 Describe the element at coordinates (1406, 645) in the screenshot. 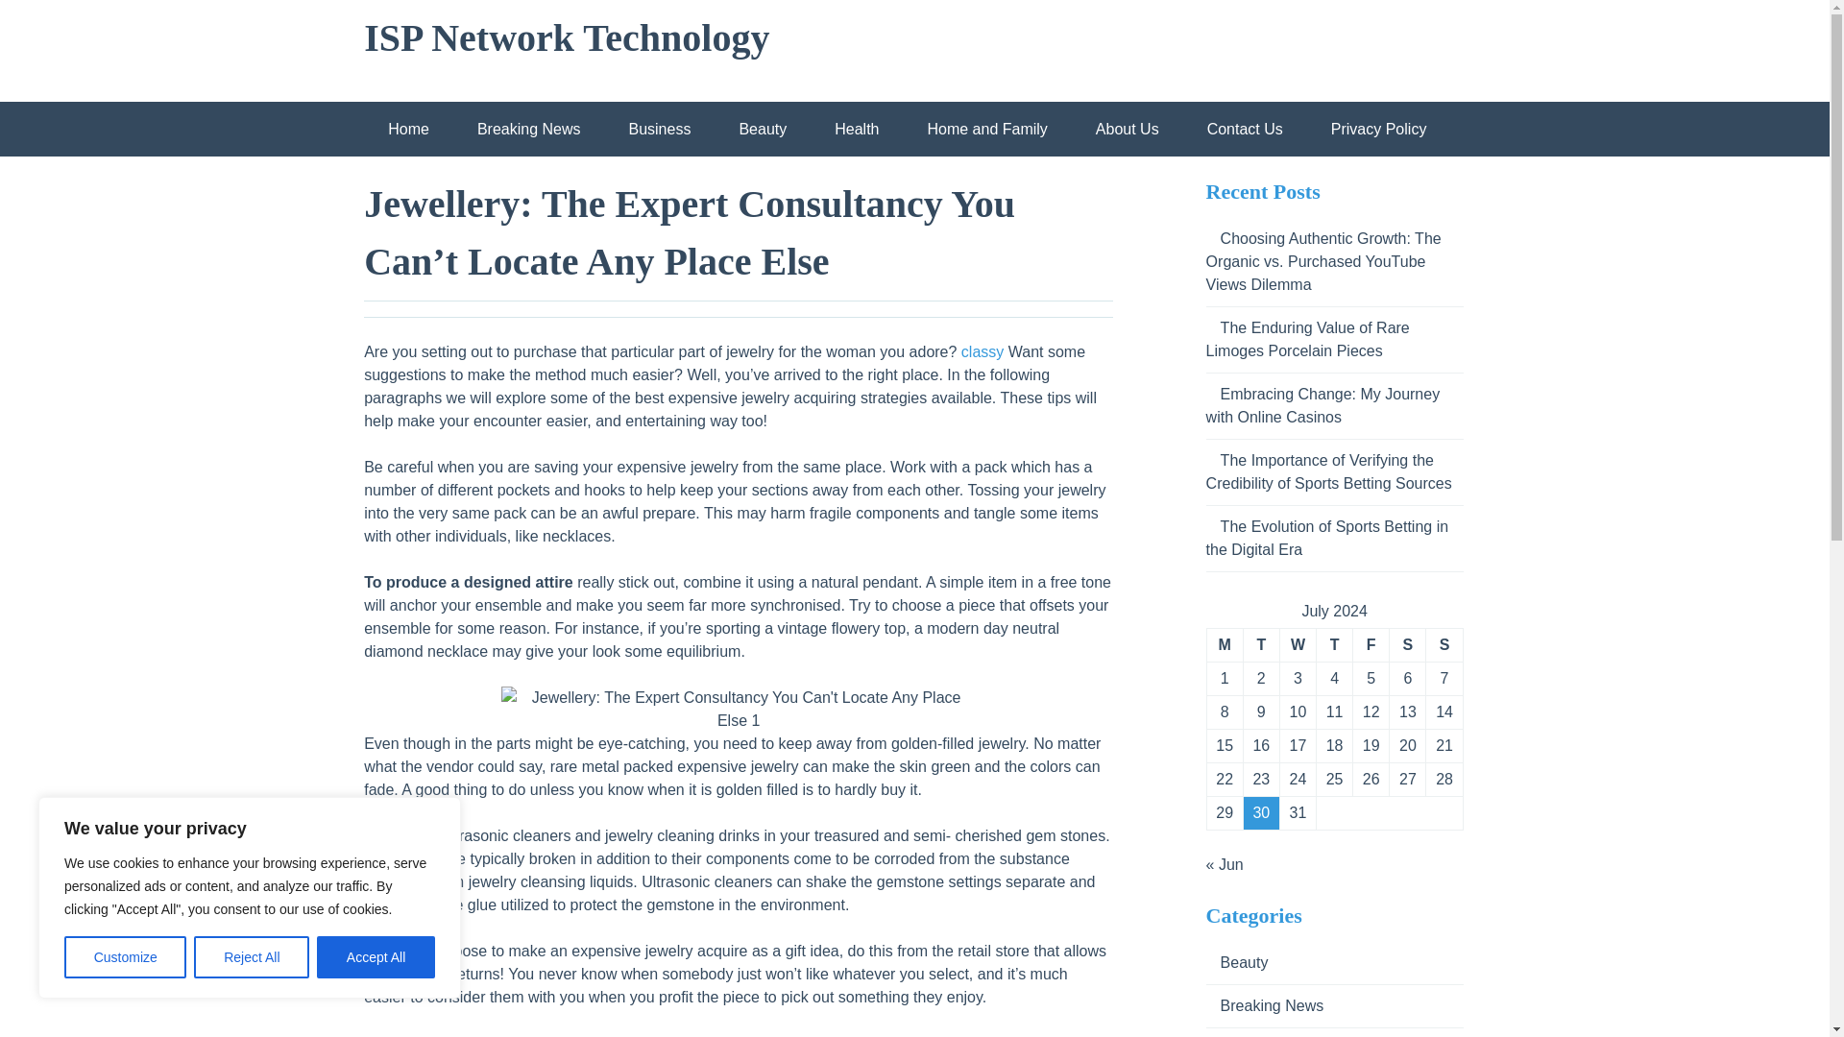

I see `Saturday` at that location.